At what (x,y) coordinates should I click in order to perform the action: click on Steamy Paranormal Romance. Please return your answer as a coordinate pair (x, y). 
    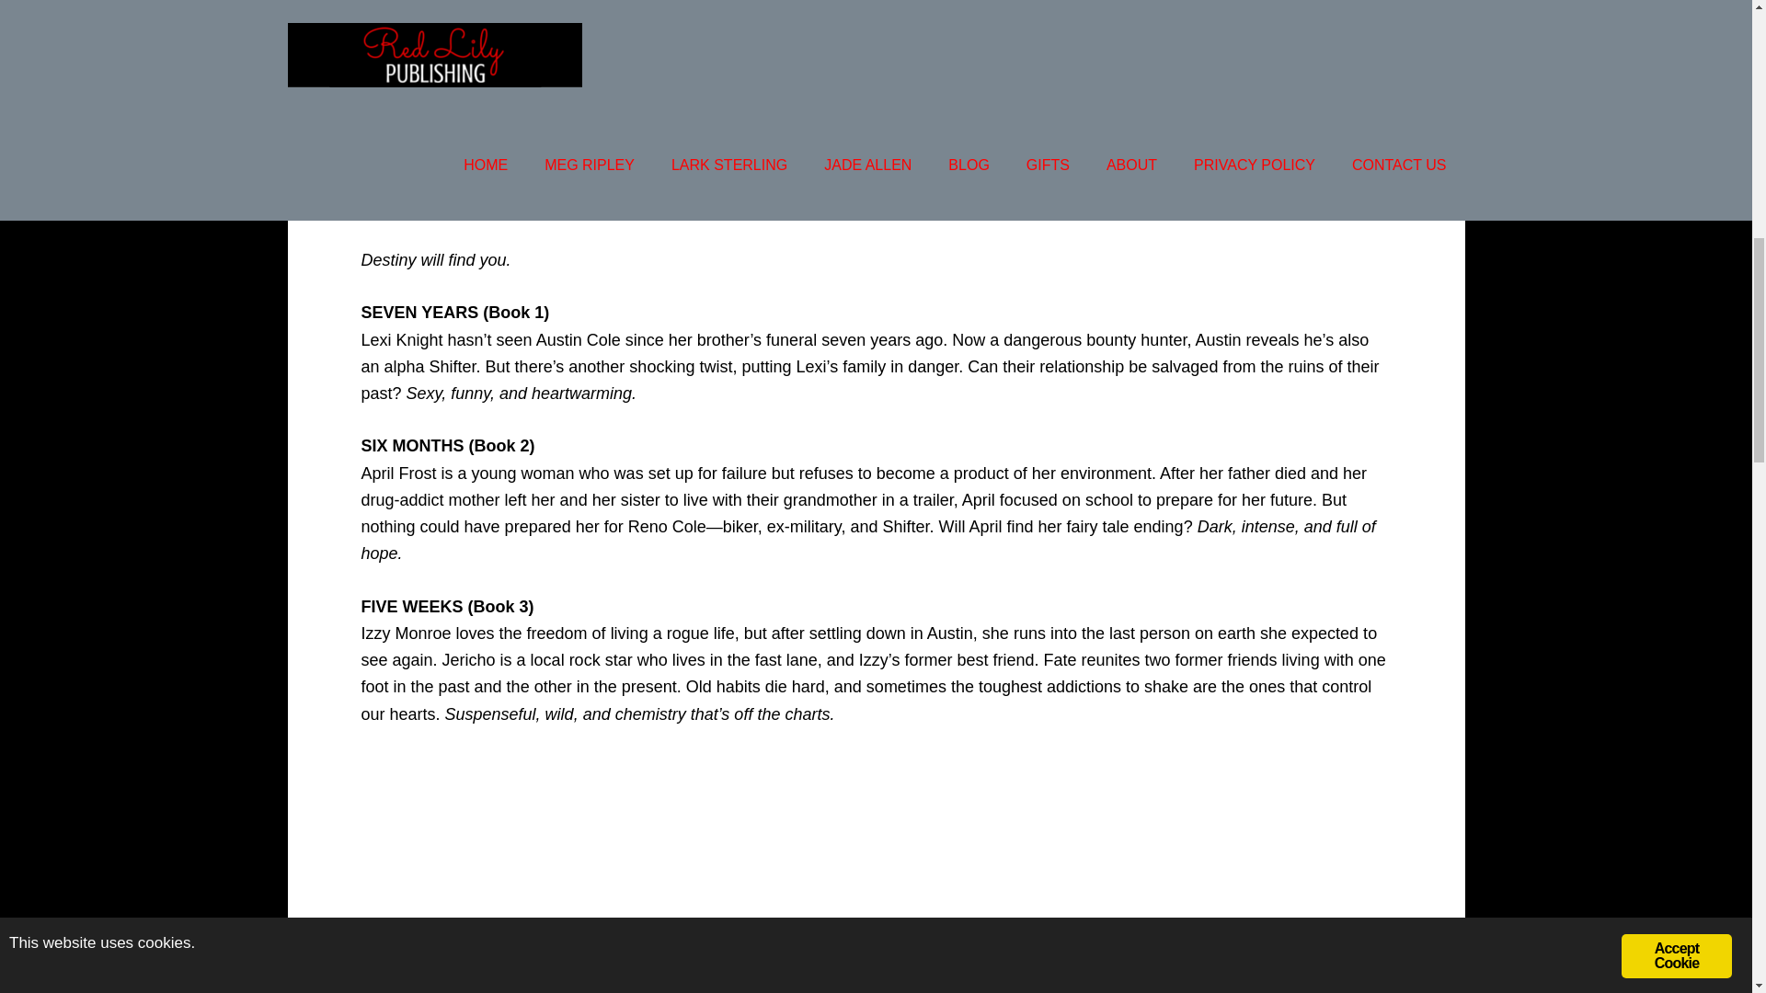
    Looking at the image, I should click on (543, 989).